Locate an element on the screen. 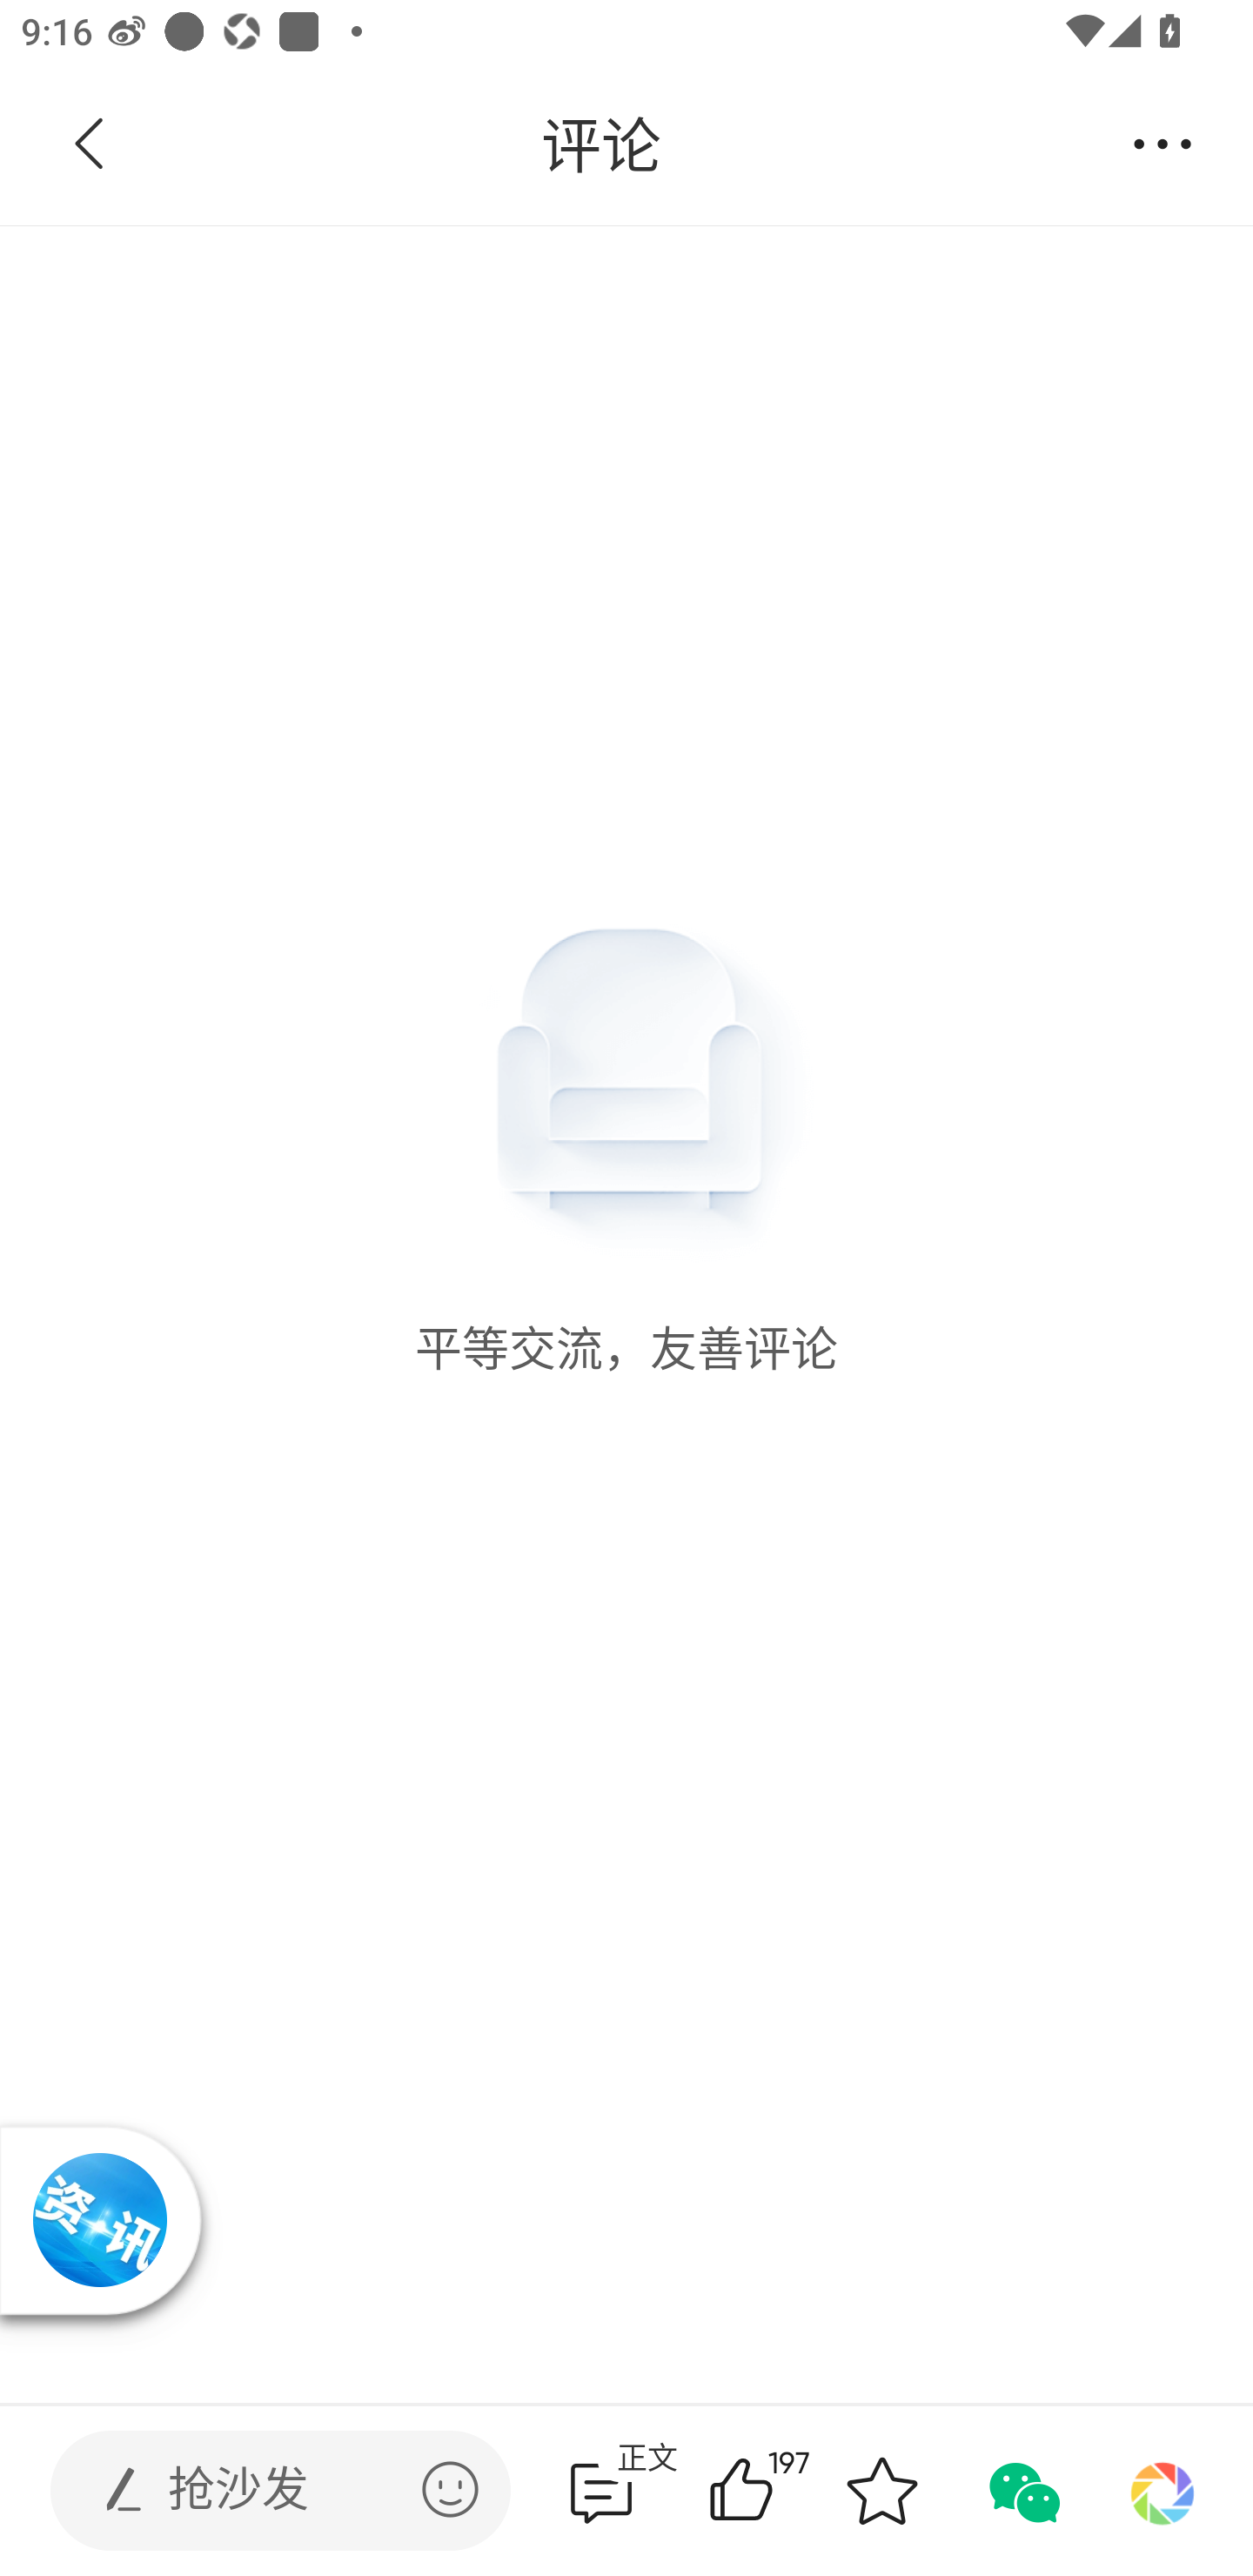  播放器 is located at coordinates (99, 2219).